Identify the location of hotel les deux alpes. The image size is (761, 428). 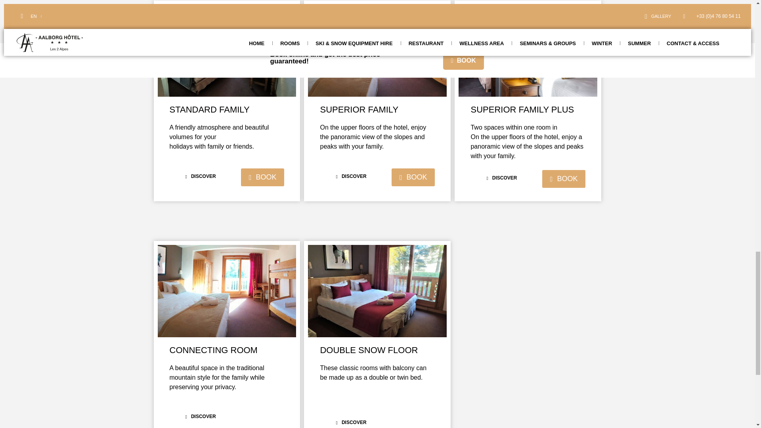
(227, 50).